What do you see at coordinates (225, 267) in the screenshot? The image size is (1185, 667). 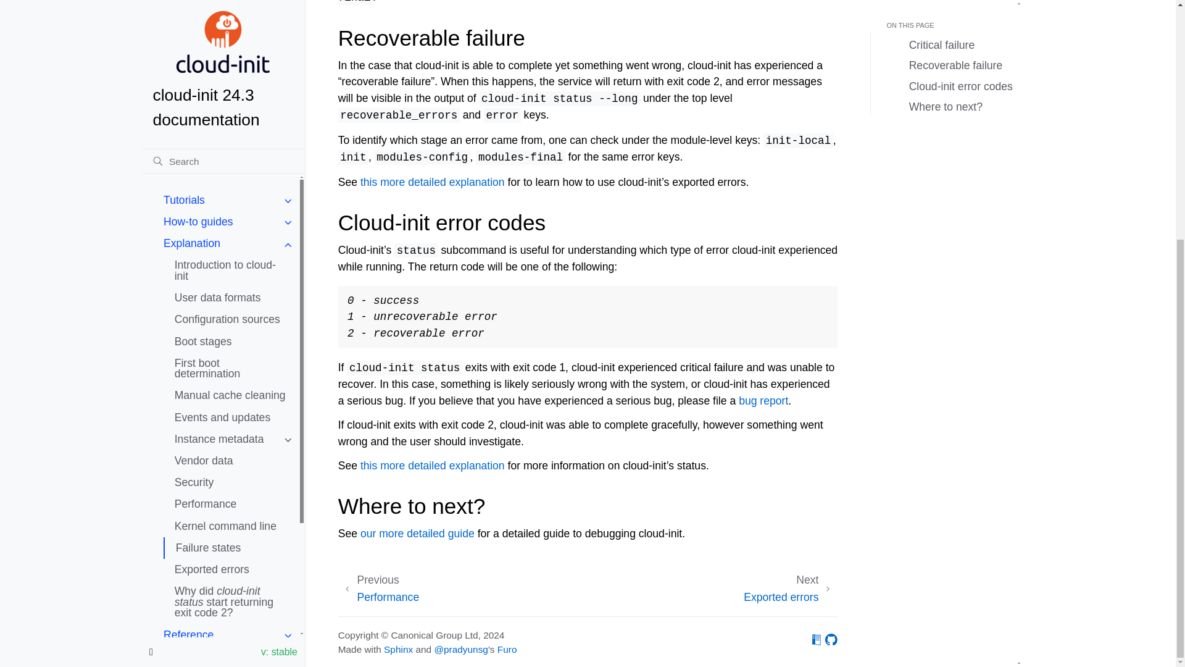 I see `Reference` at bounding box center [225, 267].